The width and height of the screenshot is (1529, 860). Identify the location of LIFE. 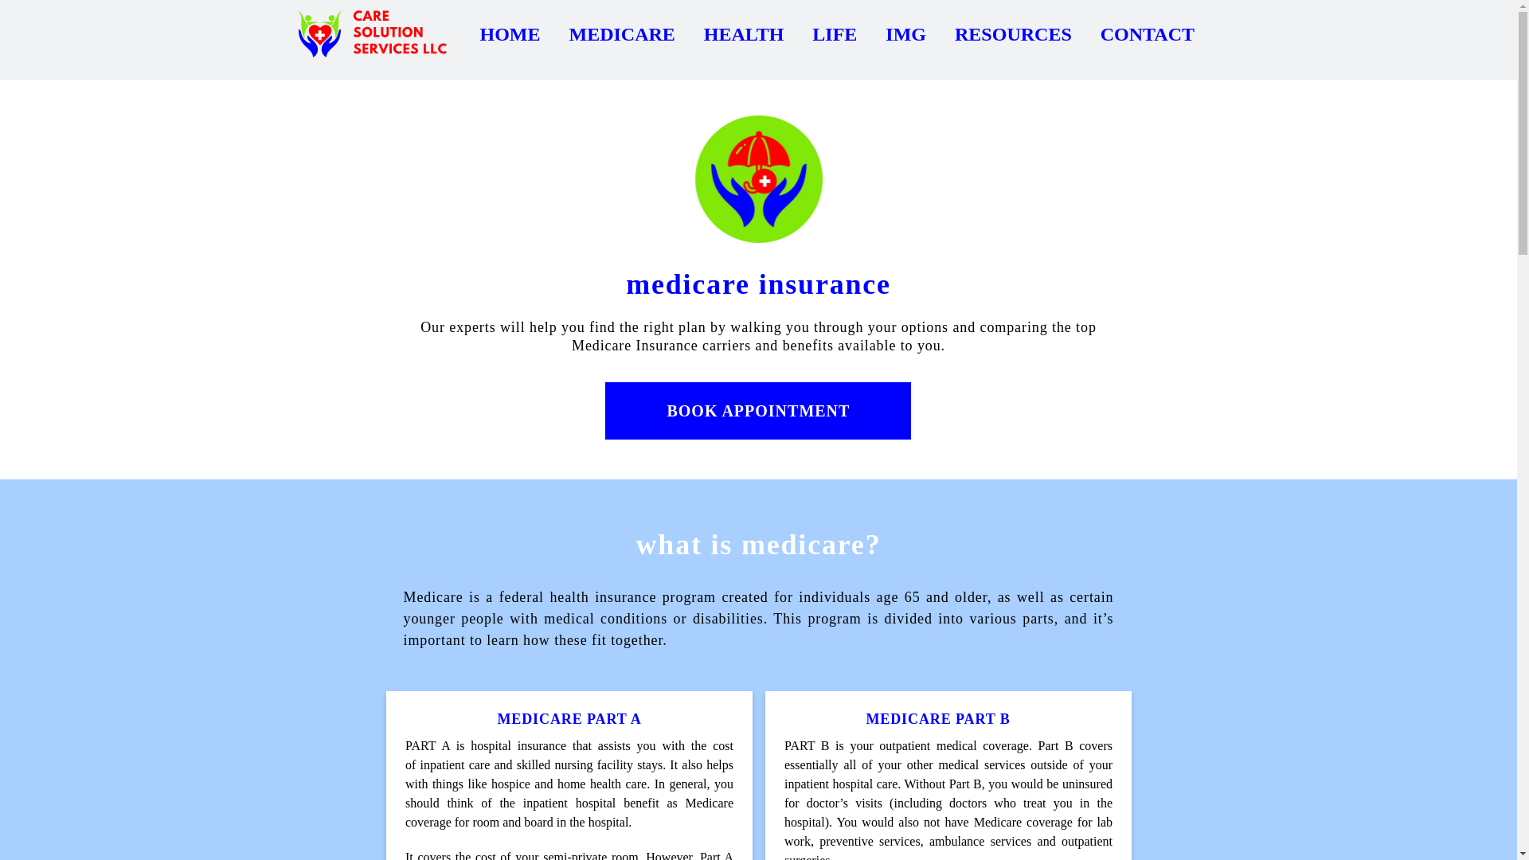
(834, 34).